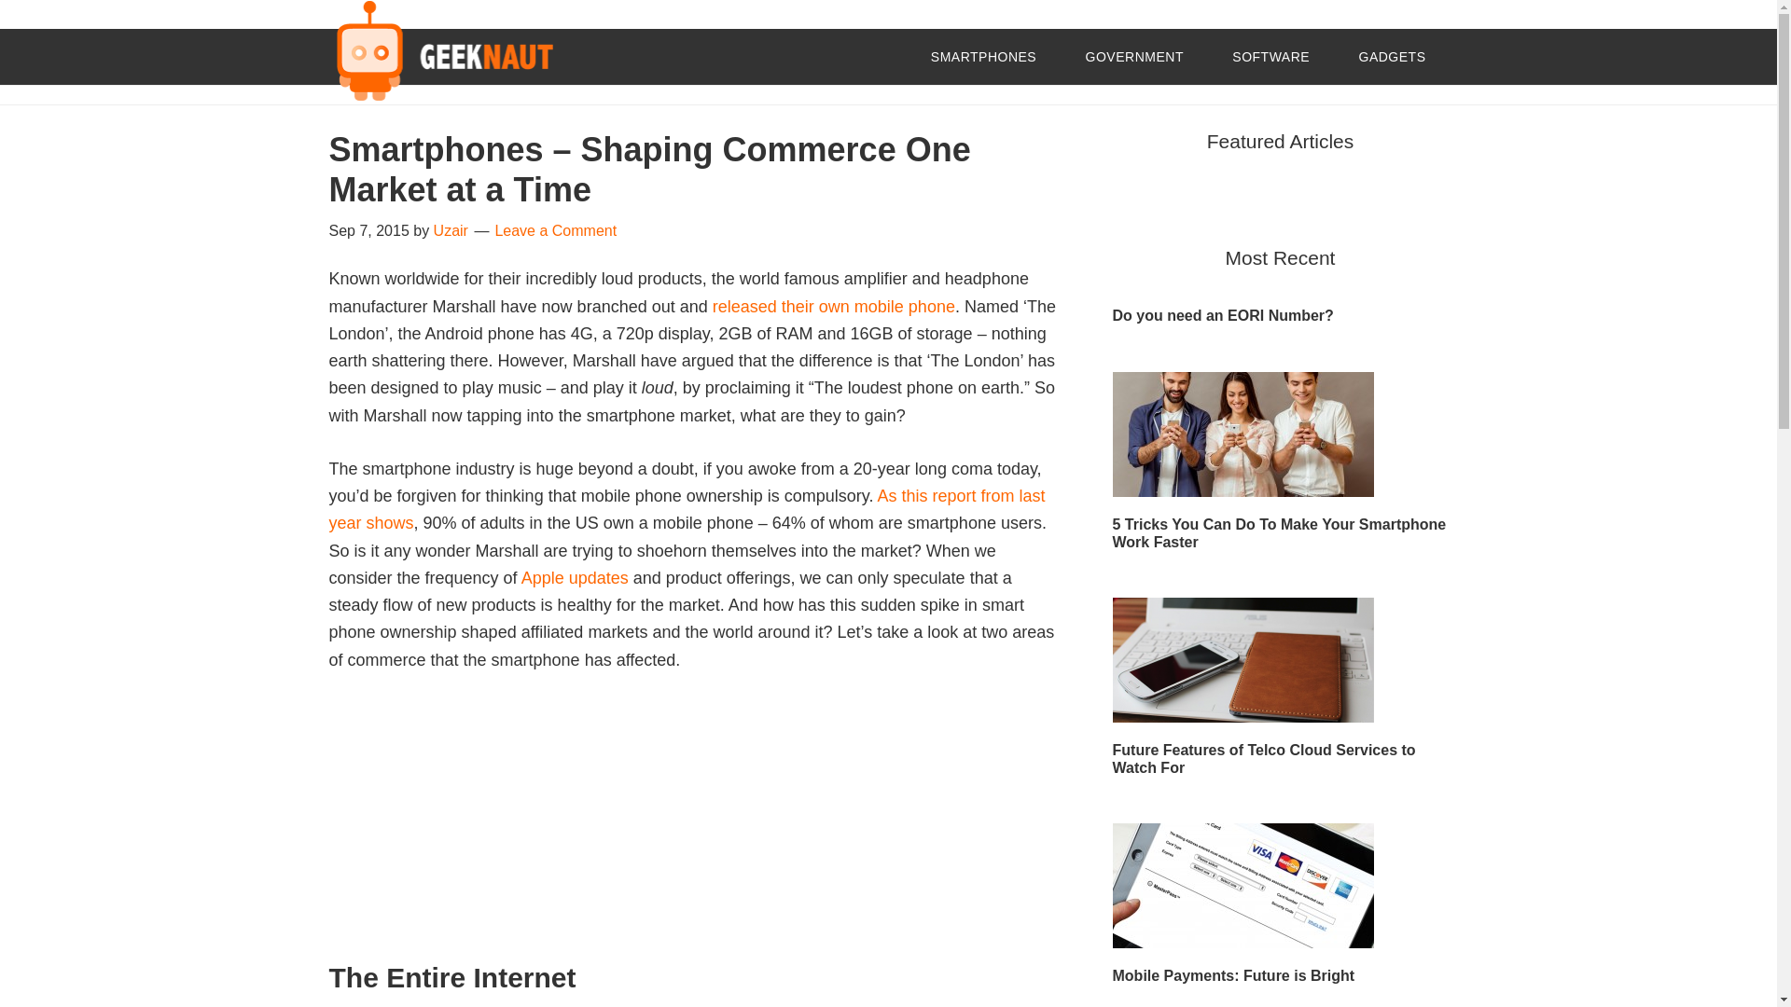 The height and width of the screenshot is (1007, 1791). What do you see at coordinates (1233, 975) in the screenshot?
I see `Mobile Payments: Future is Bright` at bounding box center [1233, 975].